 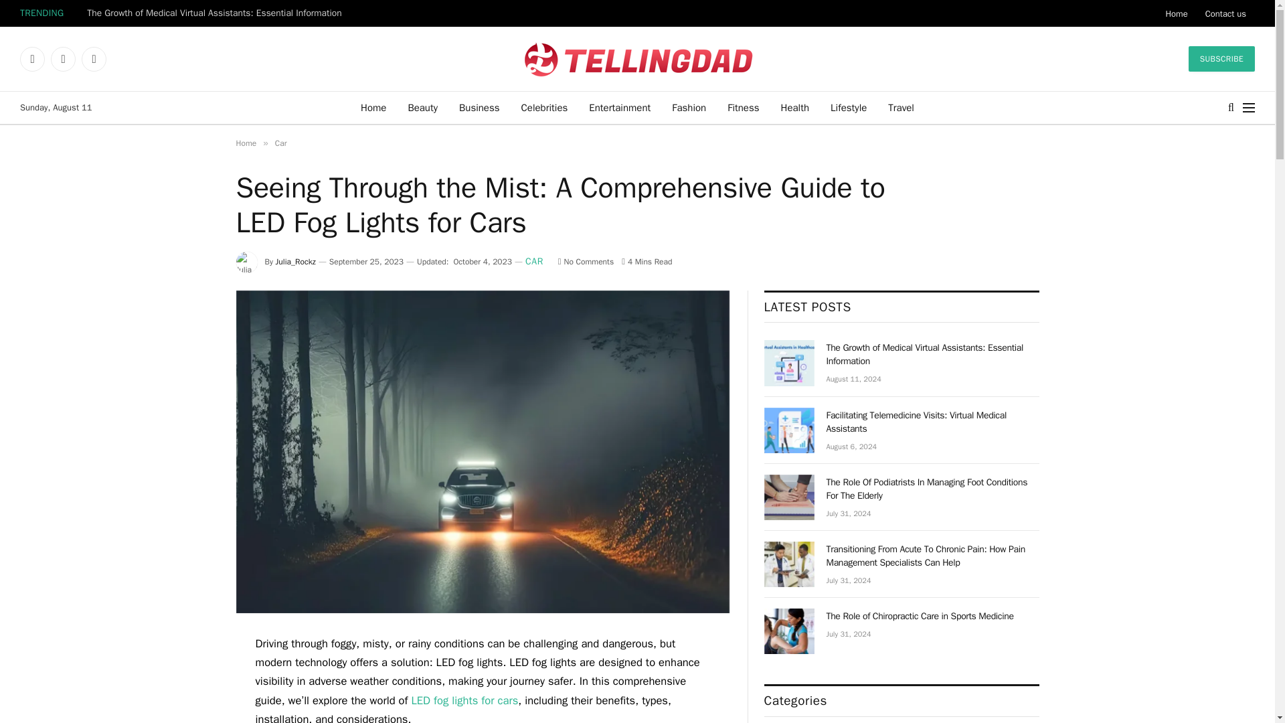 I want to click on Car, so click(x=280, y=143).